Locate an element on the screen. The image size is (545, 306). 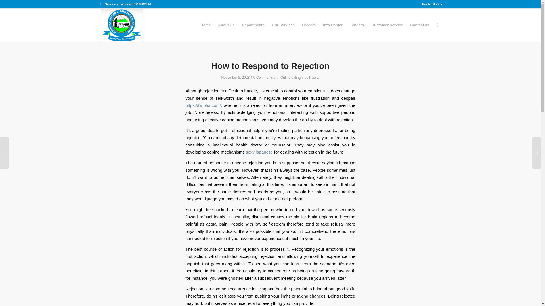
sexy japanese is located at coordinates (259, 152).